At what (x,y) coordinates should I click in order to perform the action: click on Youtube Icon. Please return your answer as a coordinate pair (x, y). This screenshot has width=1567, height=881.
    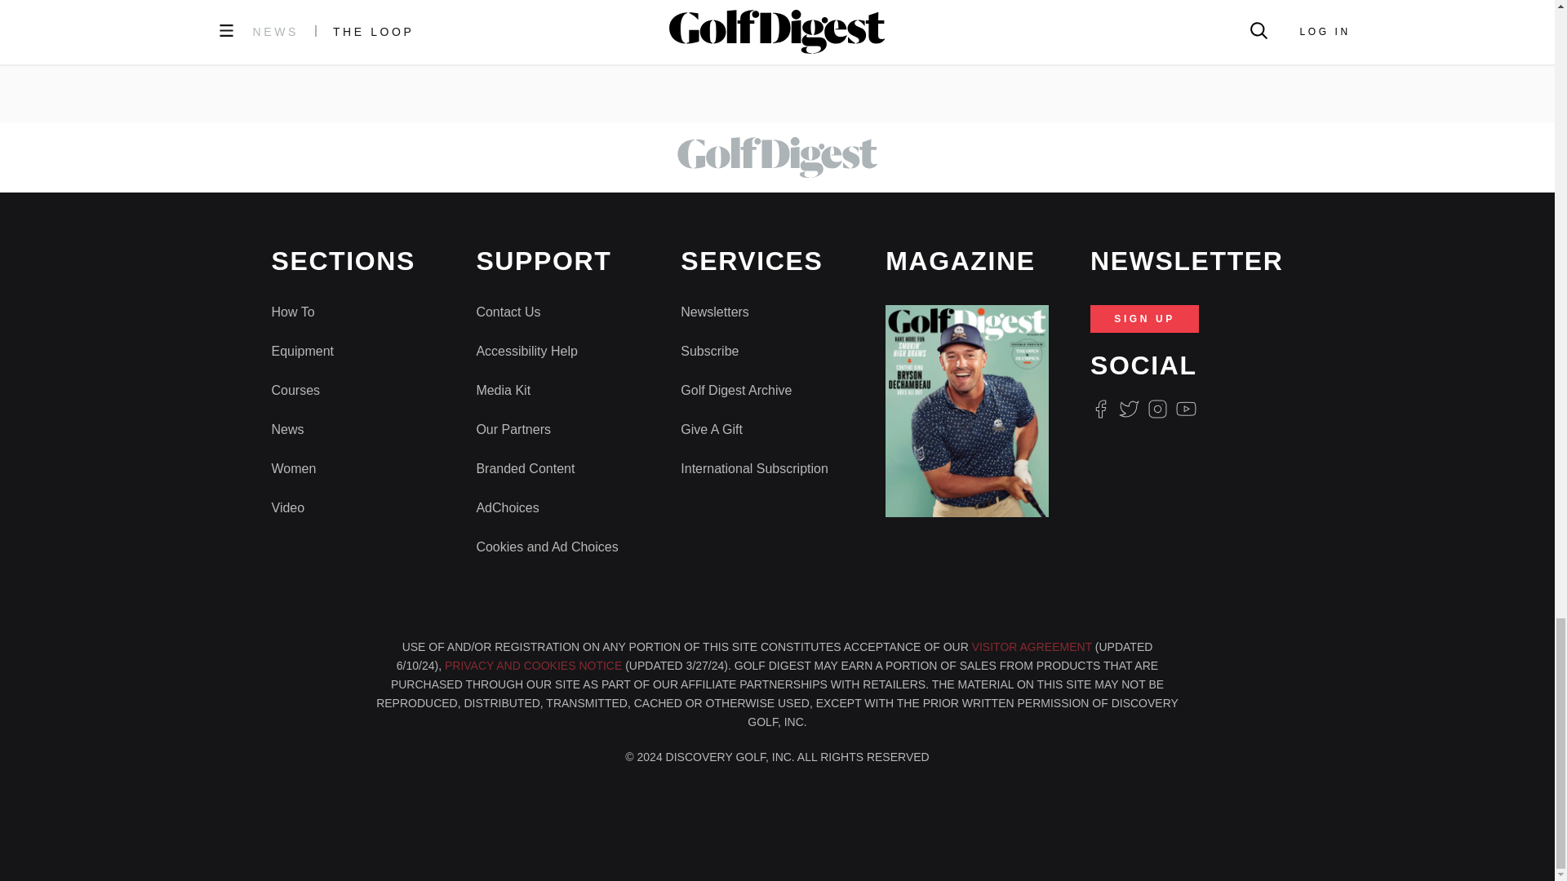
    Looking at the image, I should click on (1187, 410).